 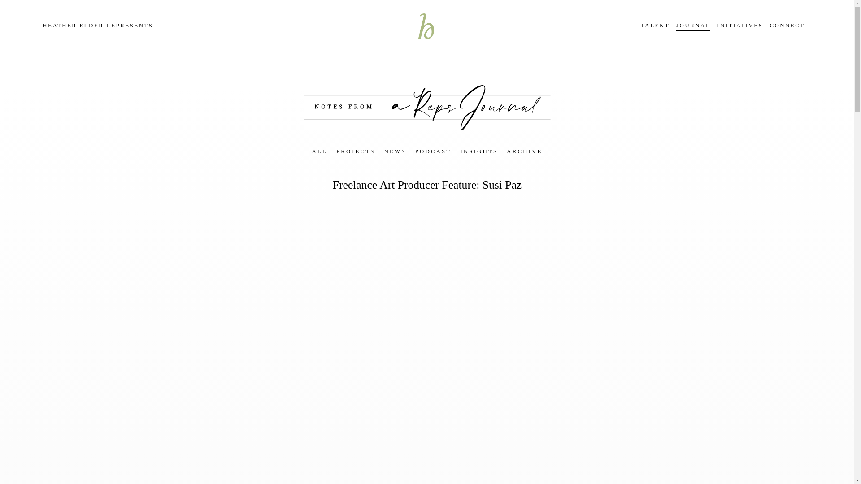 I want to click on TALENT, so click(x=655, y=25).